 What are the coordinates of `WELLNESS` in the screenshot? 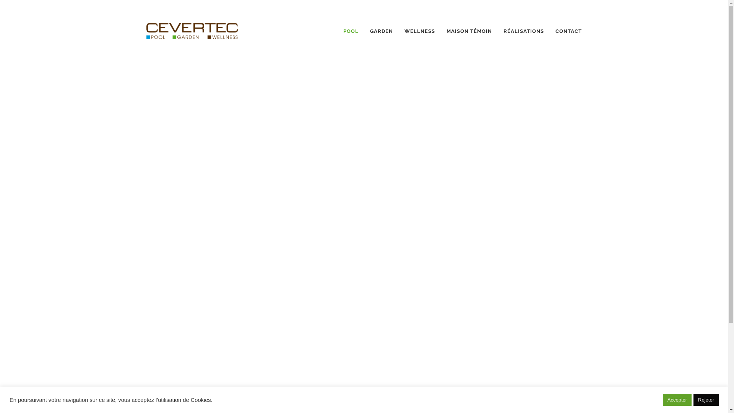 It's located at (420, 31).